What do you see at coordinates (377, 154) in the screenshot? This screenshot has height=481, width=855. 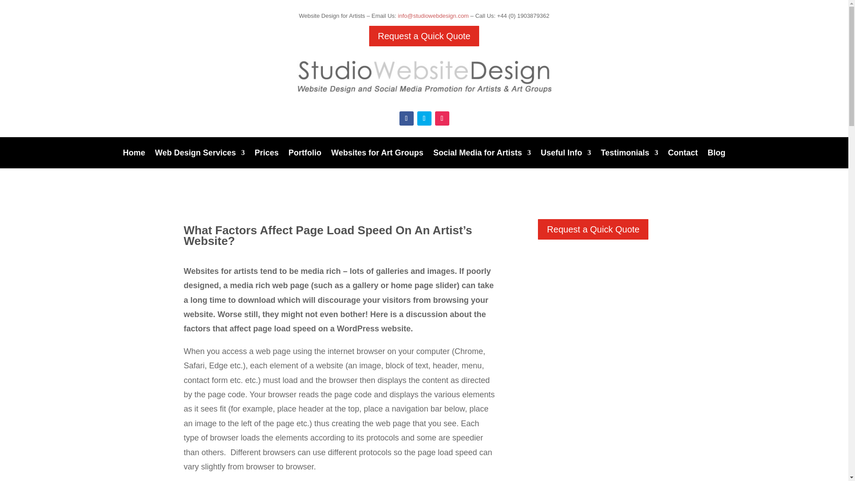 I see `Websites for Art Groups` at bounding box center [377, 154].